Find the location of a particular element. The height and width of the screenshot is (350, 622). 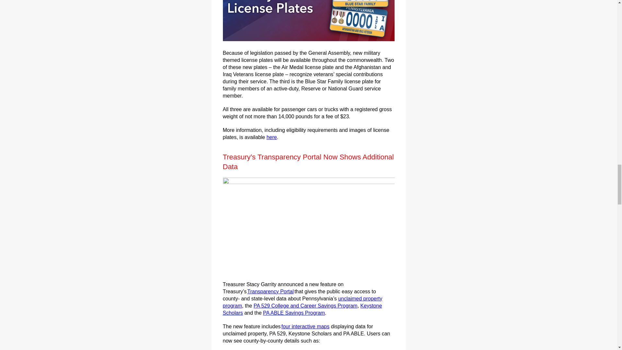

Keystone Scholars is located at coordinates (303, 309).